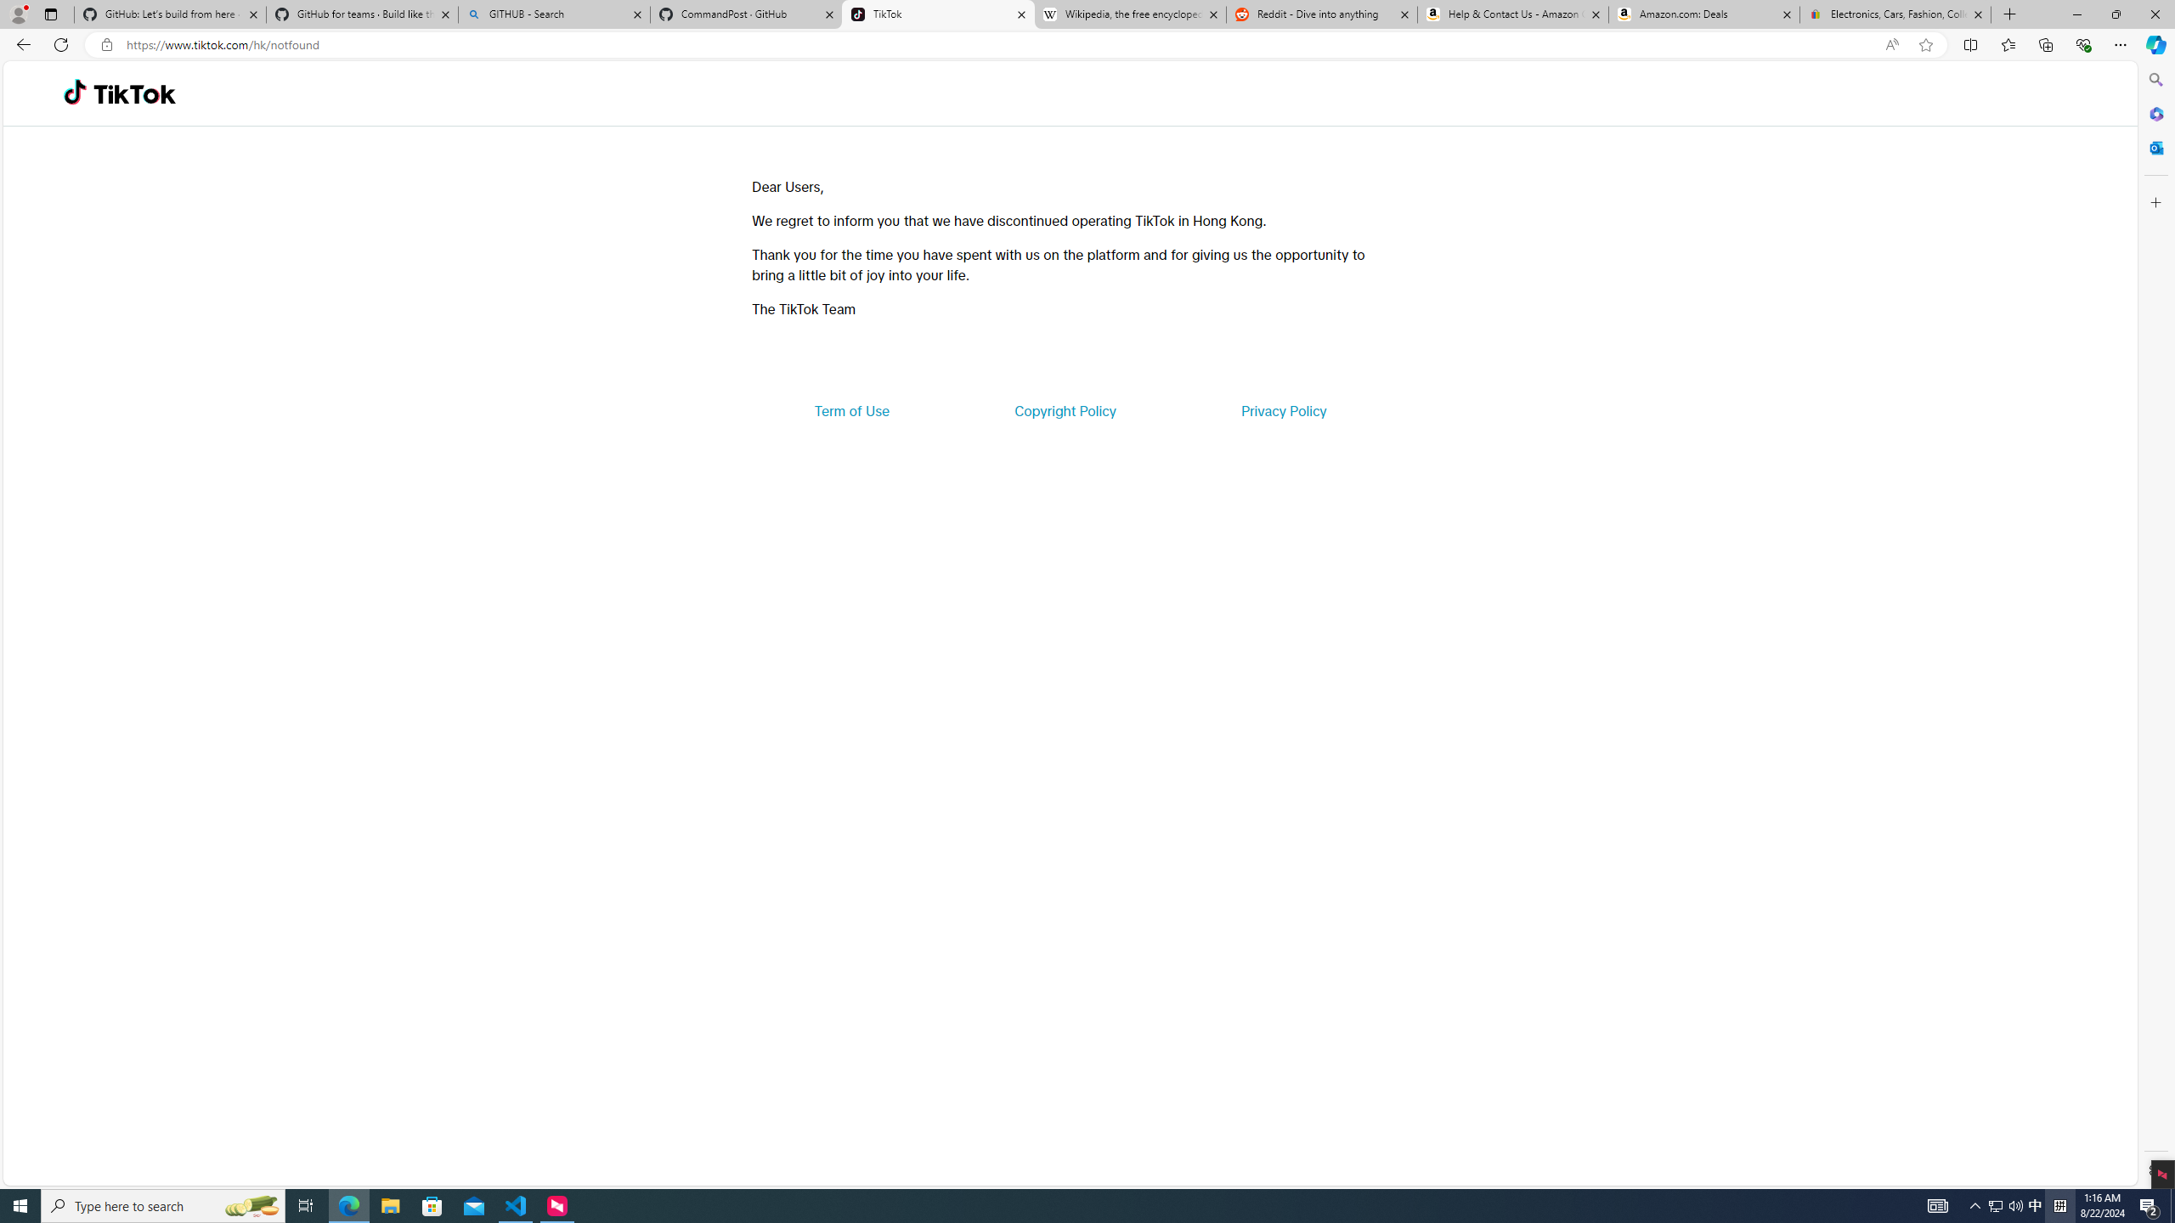 This screenshot has width=2175, height=1223. I want to click on TikTok, so click(938, 14).